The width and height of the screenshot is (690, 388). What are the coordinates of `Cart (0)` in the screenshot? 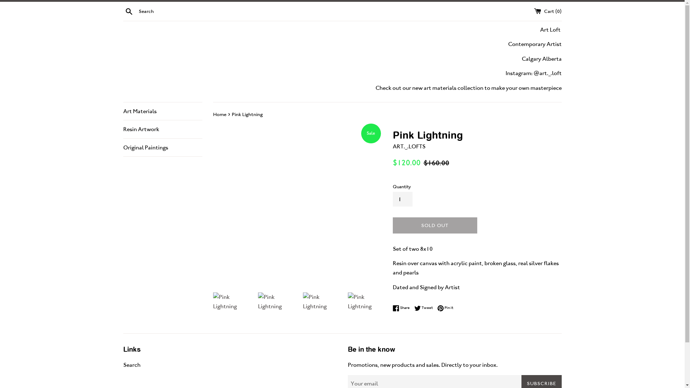 It's located at (548, 11).